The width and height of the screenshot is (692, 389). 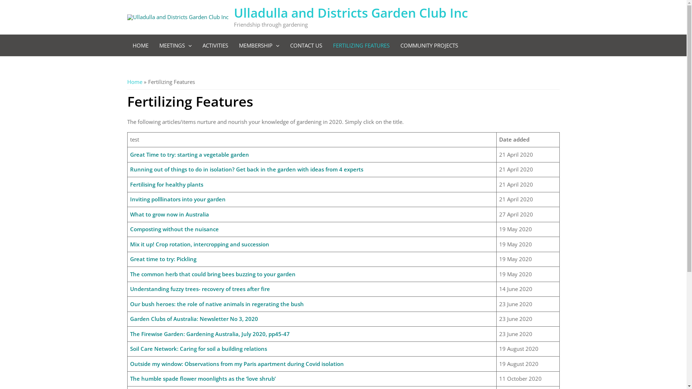 What do you see at coordinates (169, 214) in the screenshot?
I see `What to grow now in Australia` at bounding box center [169, 214].